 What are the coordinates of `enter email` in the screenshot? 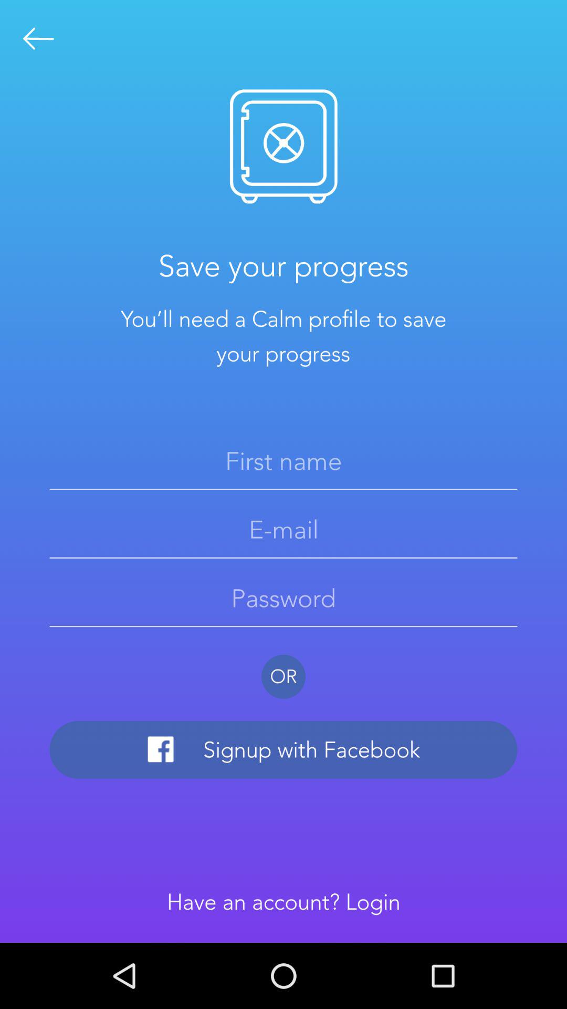 It's located at (283, 530).